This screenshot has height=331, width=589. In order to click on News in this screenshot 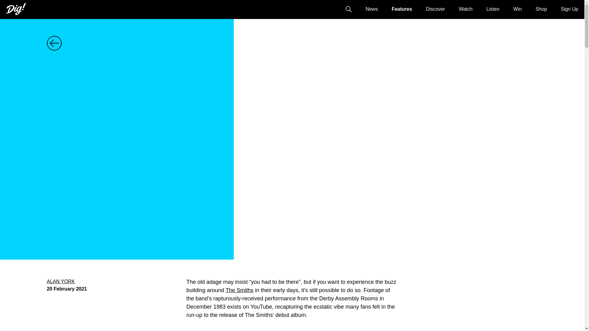, I will do `click(372, 9)`.